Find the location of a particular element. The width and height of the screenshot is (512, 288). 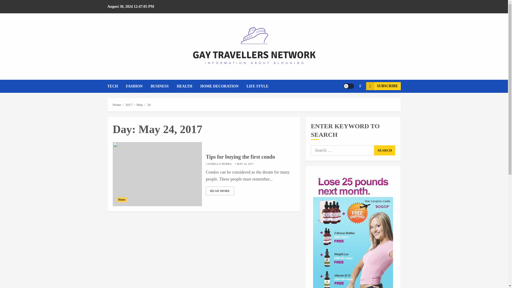

Tips for buying the first condo is located at coordinates (241, 157).